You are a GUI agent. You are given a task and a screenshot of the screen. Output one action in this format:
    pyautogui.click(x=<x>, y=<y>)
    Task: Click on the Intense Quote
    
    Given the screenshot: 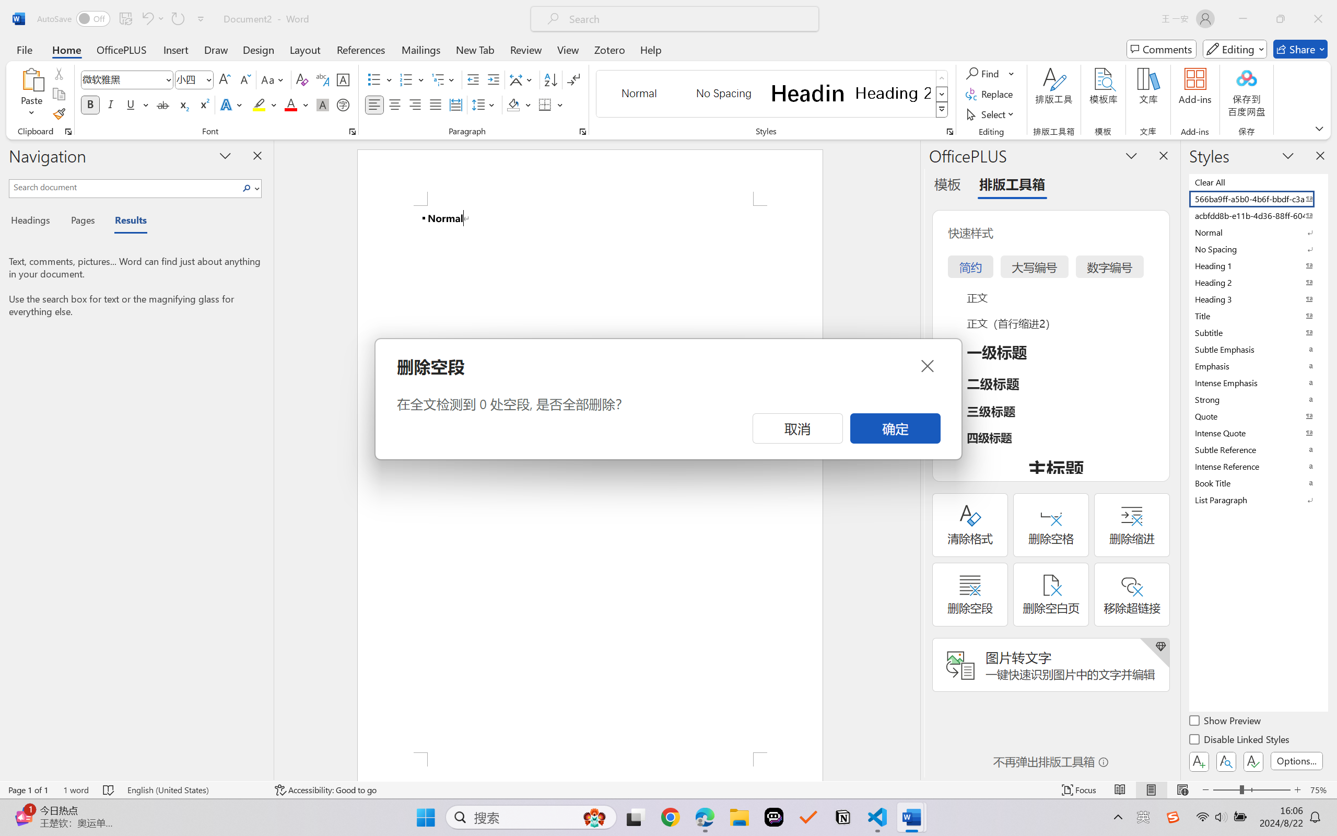 What is the action you would take?
    pyautogui.click(x=1258, y=433)
    